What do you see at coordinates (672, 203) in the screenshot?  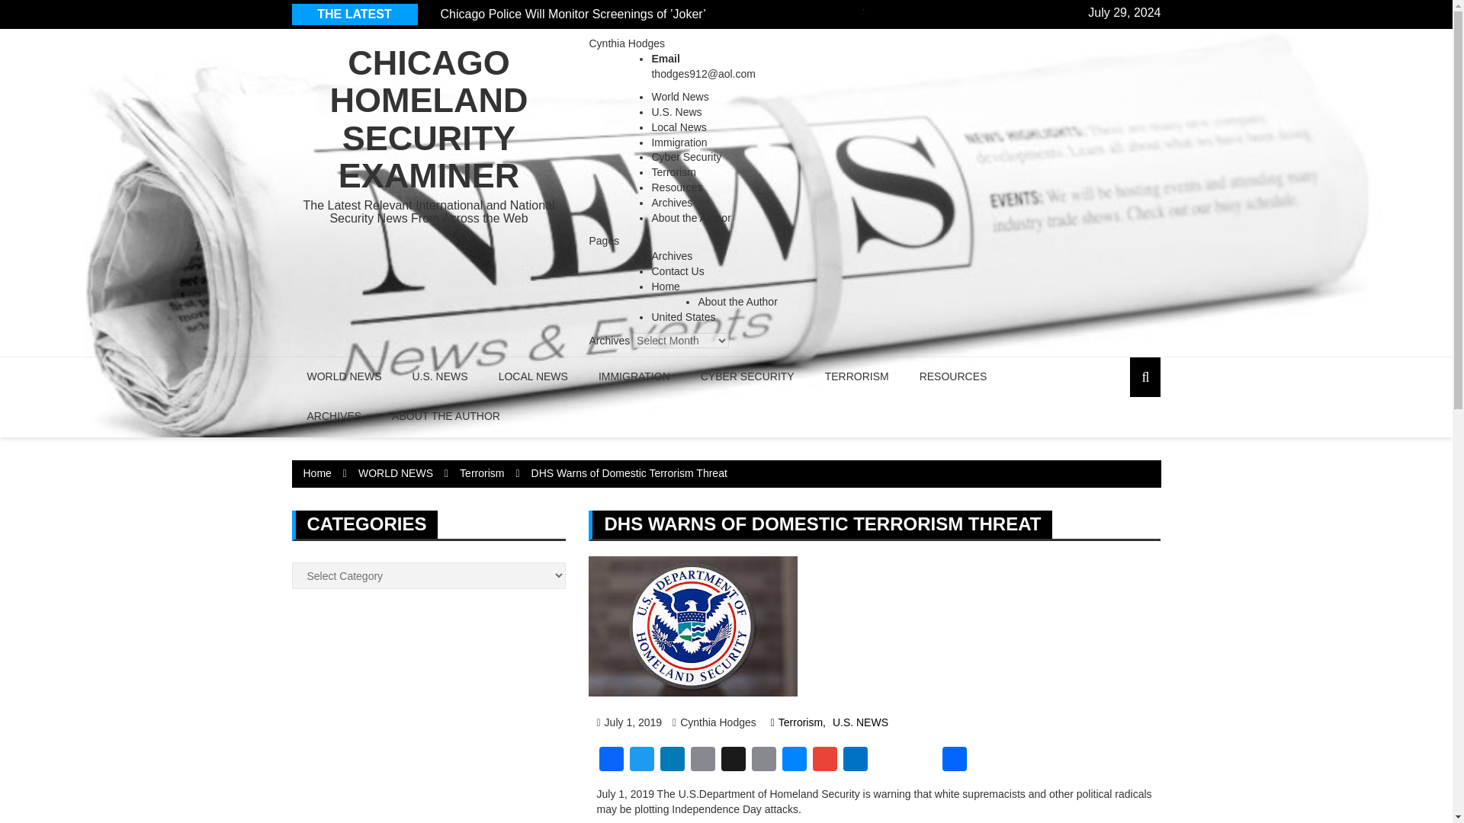 I see `Archives` at bounding box center [672, 203].